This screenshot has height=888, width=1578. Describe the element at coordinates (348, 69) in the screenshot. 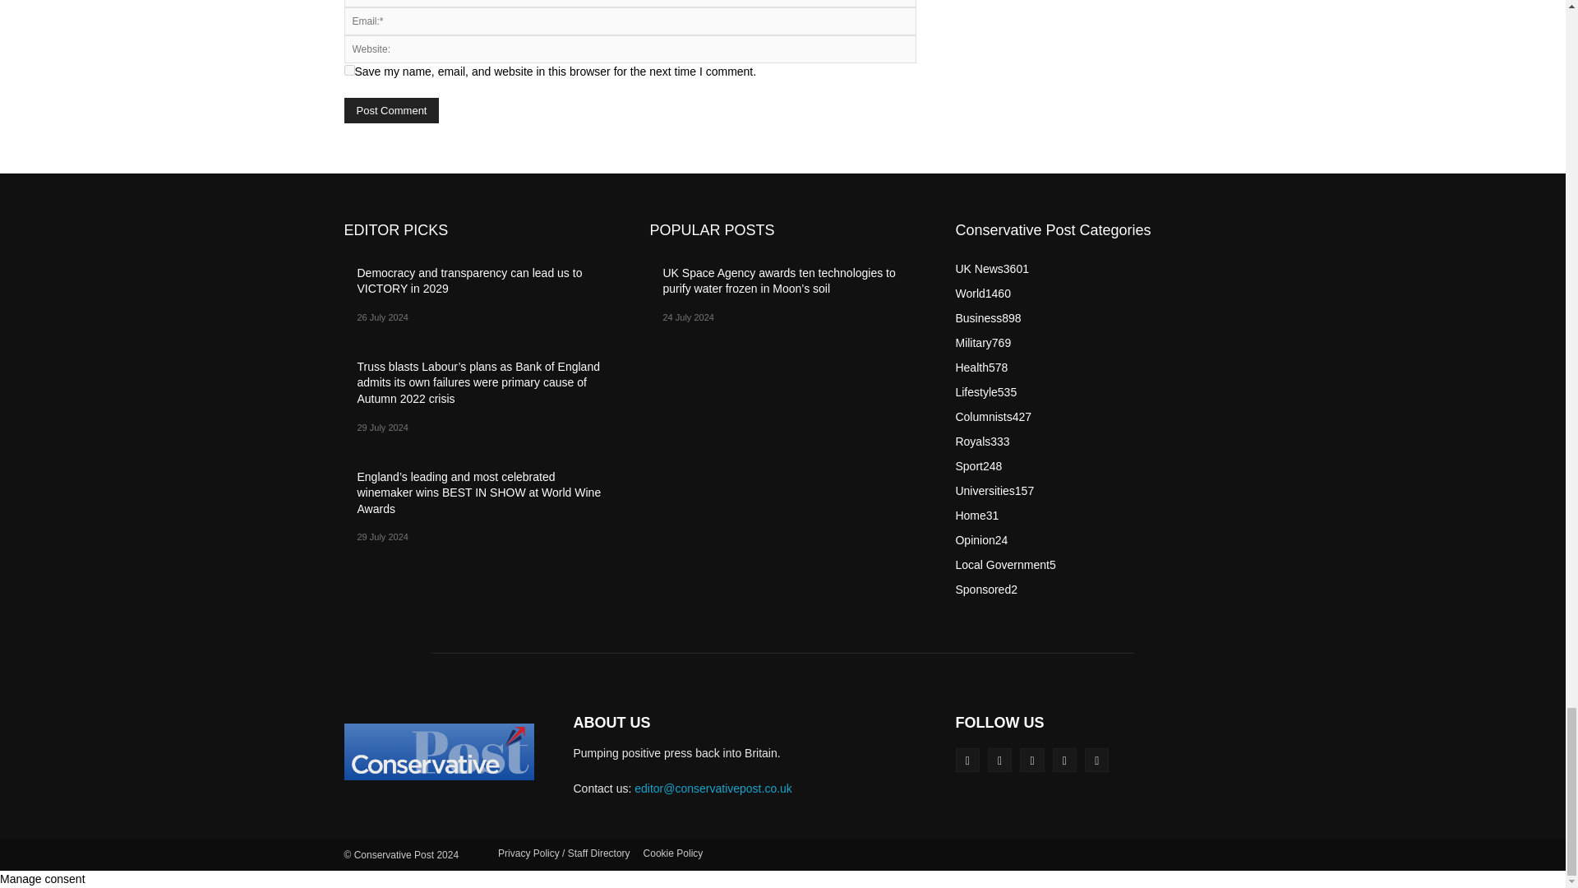

I see `yes` at that location.